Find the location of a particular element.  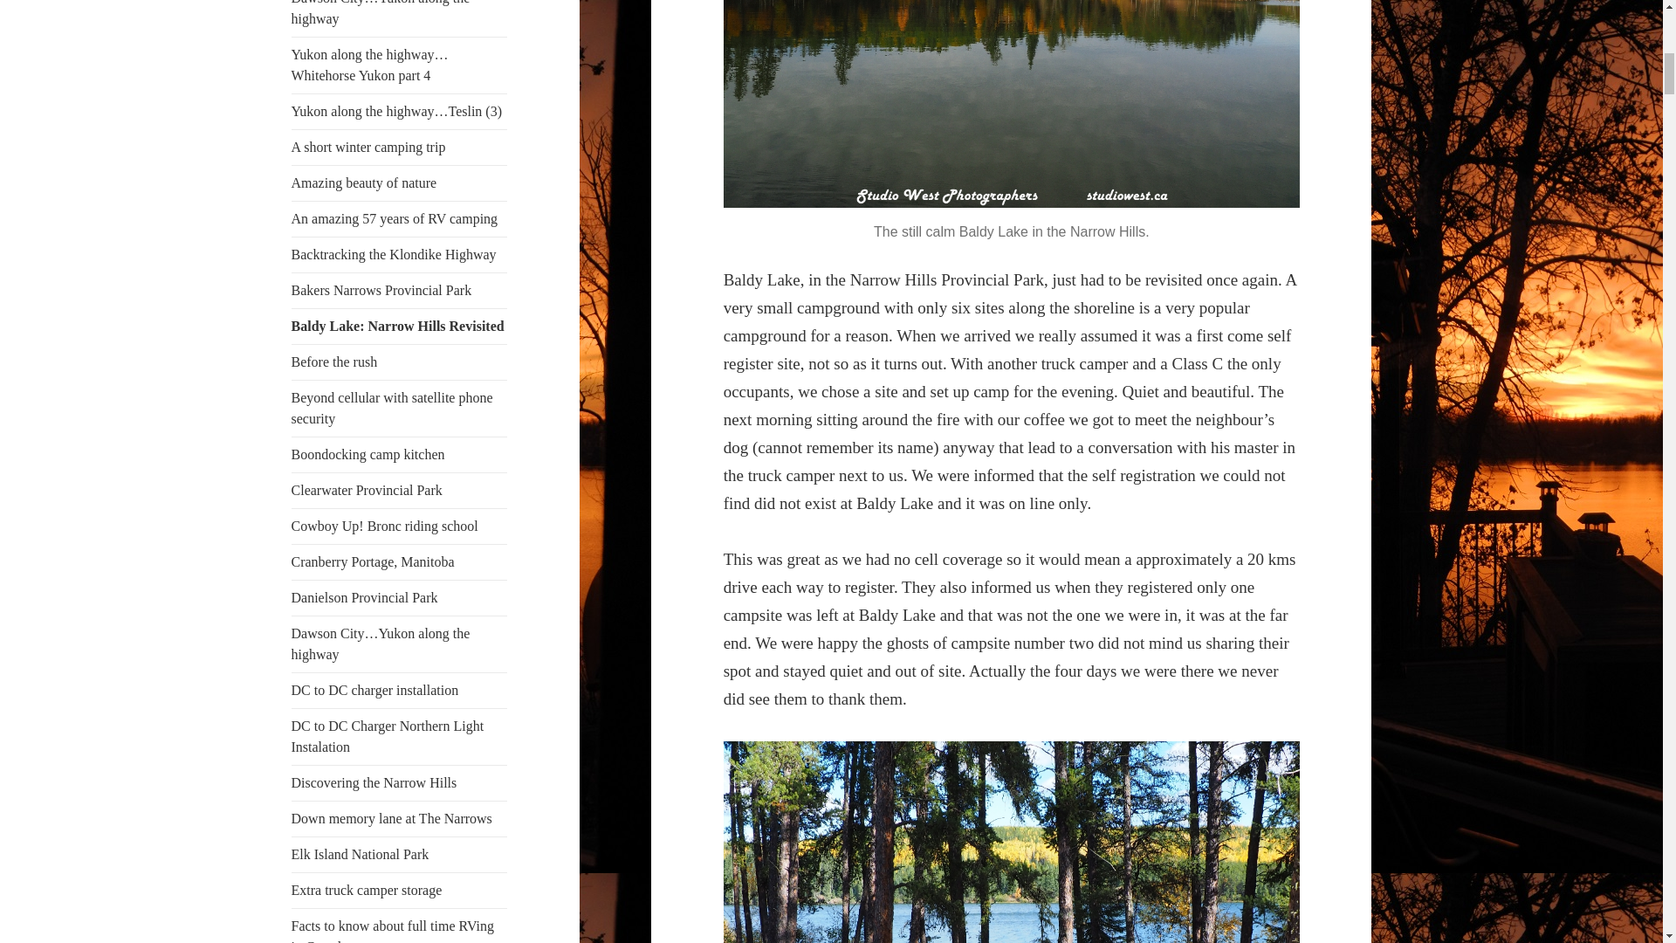

DC to DC Charger Northern Light Instalation is located at coordinates (400, 737).